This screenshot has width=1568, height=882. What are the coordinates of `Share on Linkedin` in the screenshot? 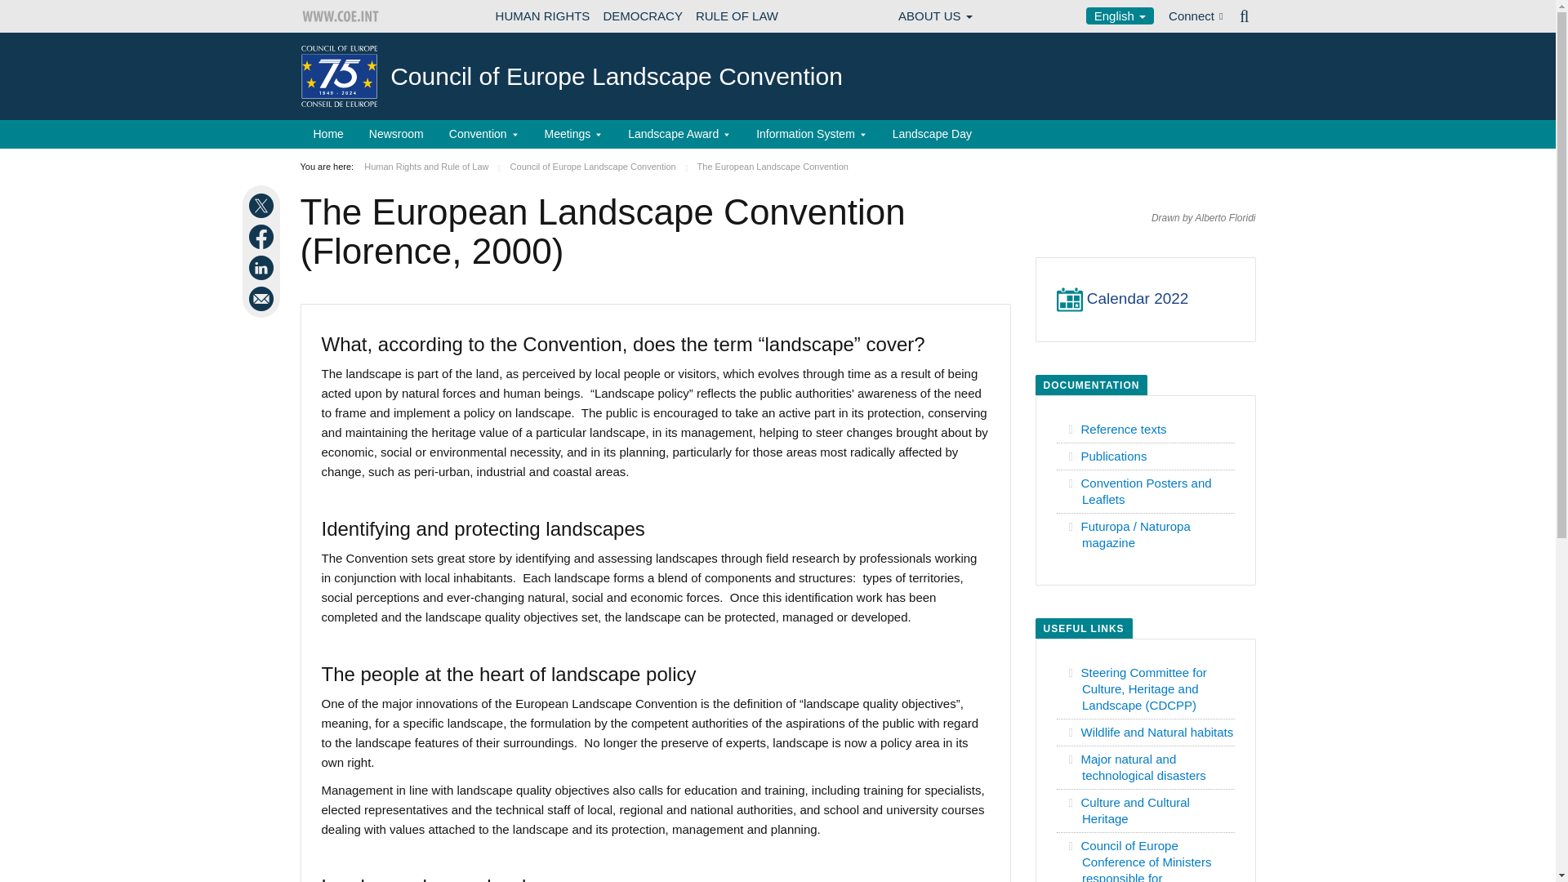 It's located at (263, 268).